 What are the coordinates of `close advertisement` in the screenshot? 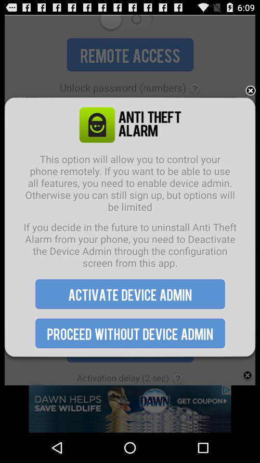 It's located at (250, 91).